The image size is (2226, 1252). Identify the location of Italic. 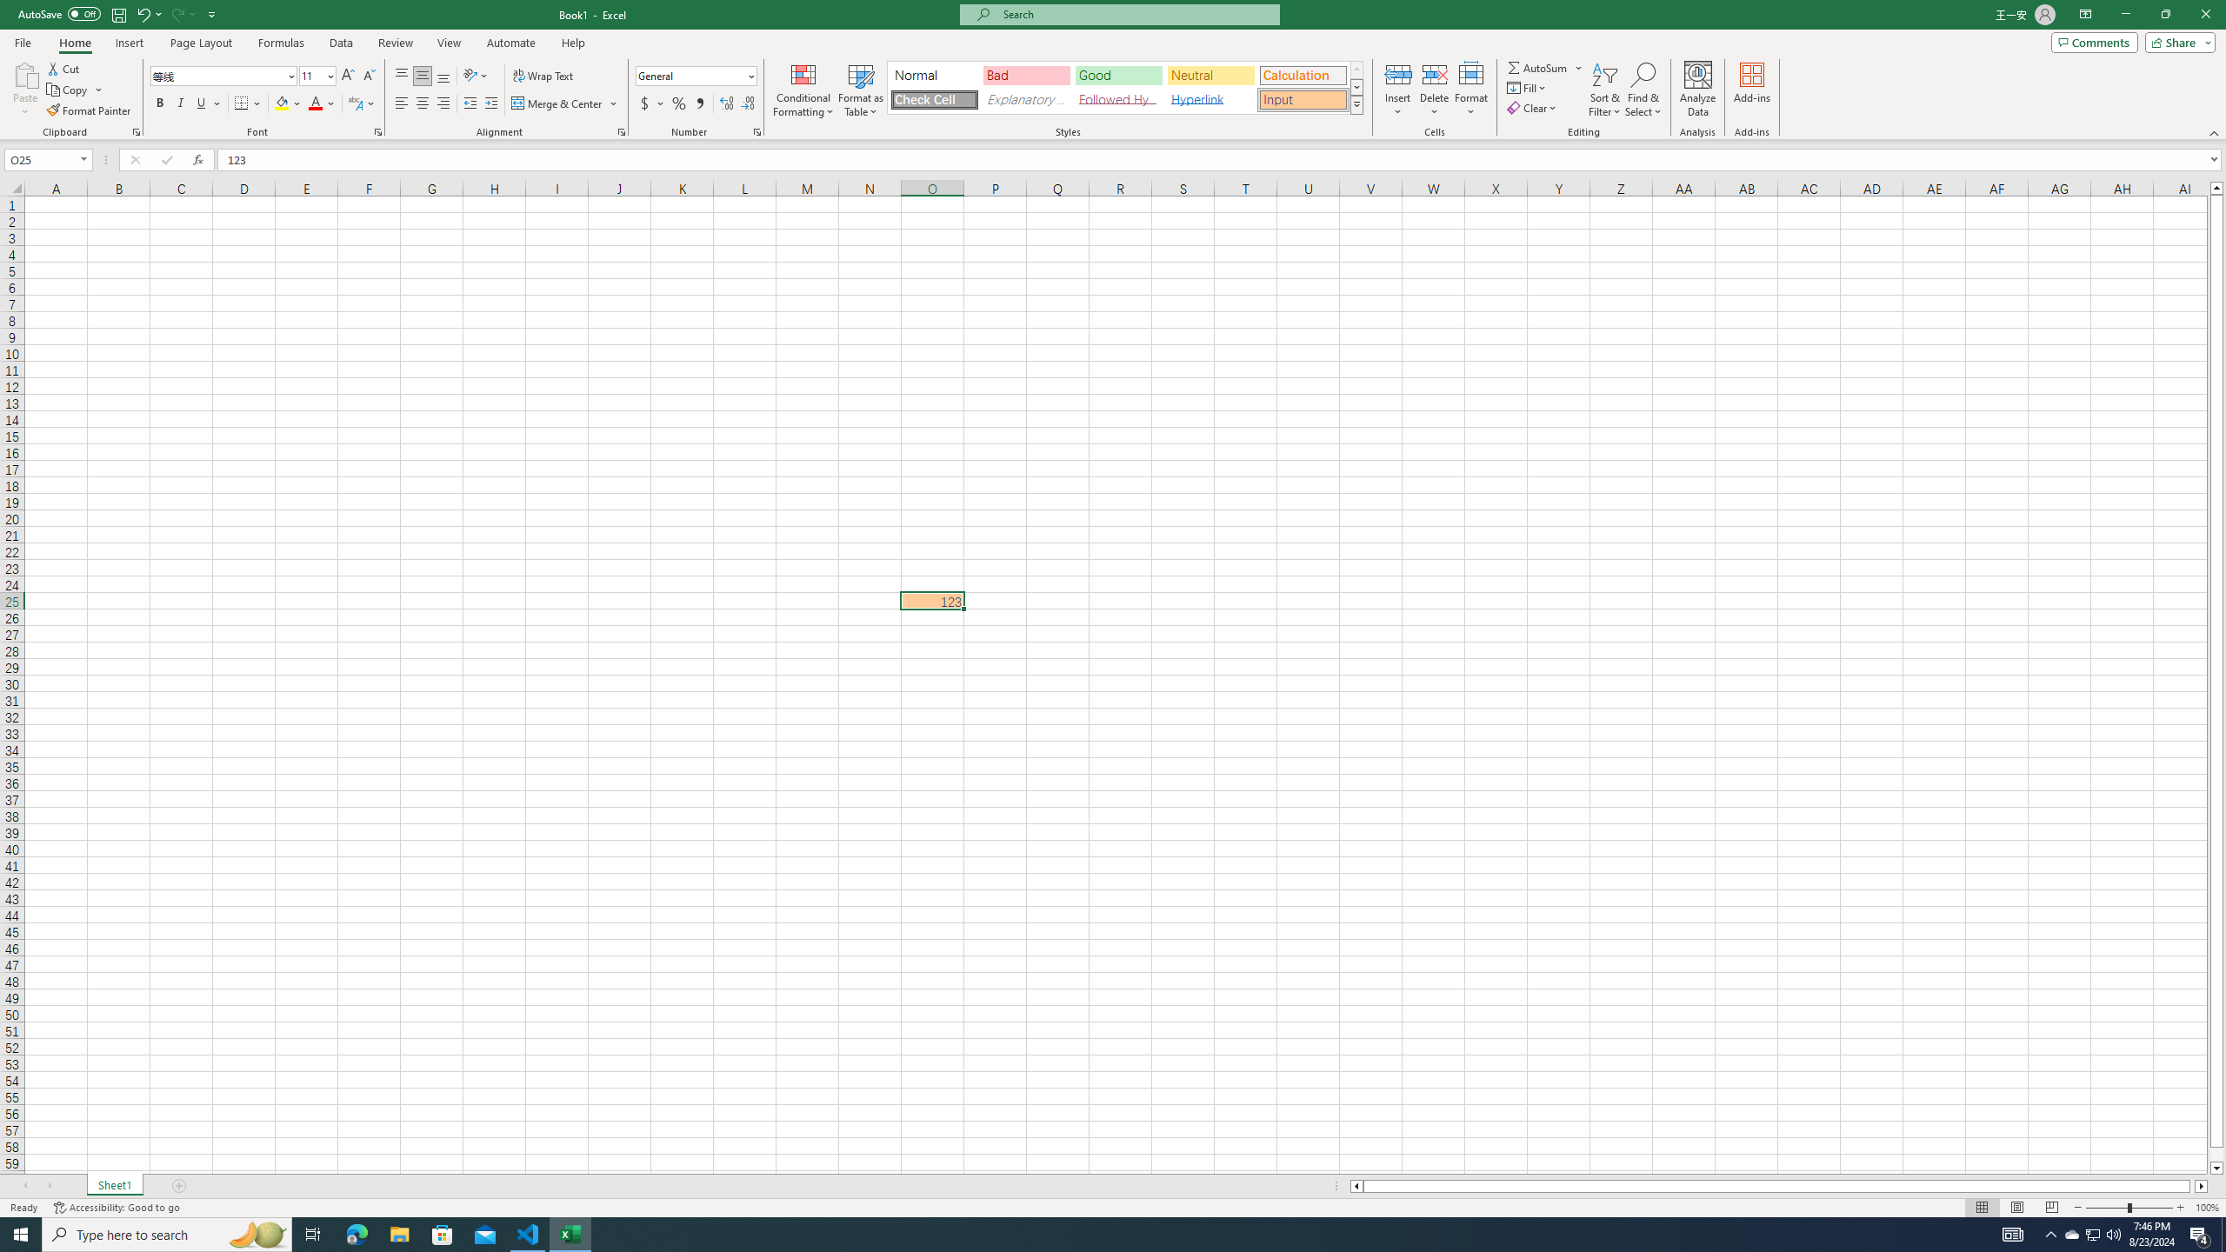
(181, 104).